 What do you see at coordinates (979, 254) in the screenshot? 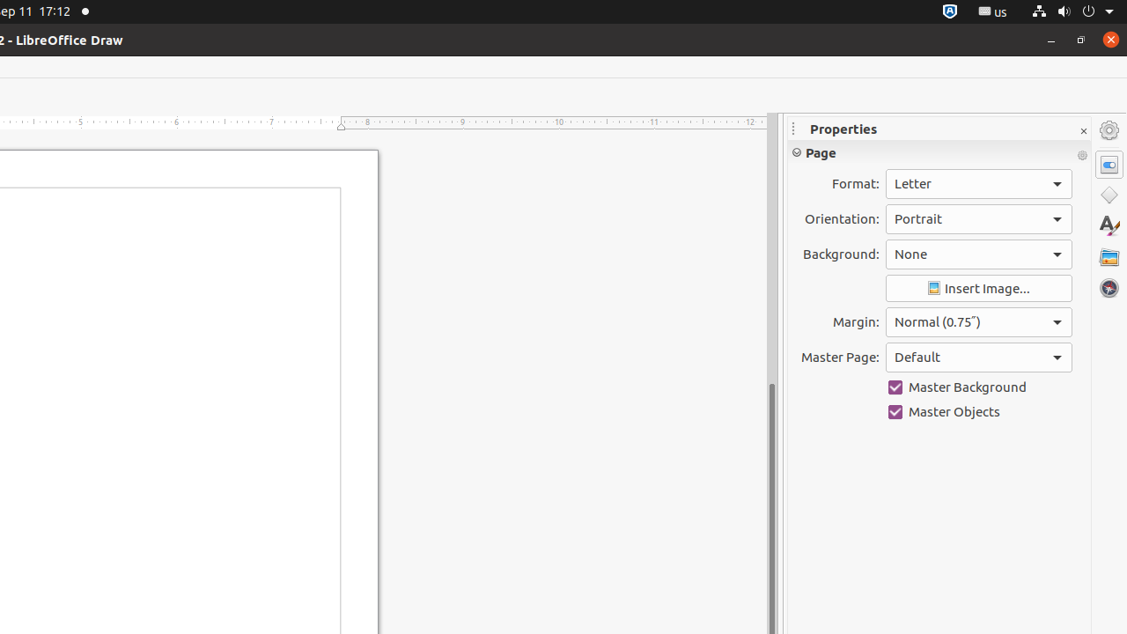
I see `Background:` at bounding box center [979, 254].